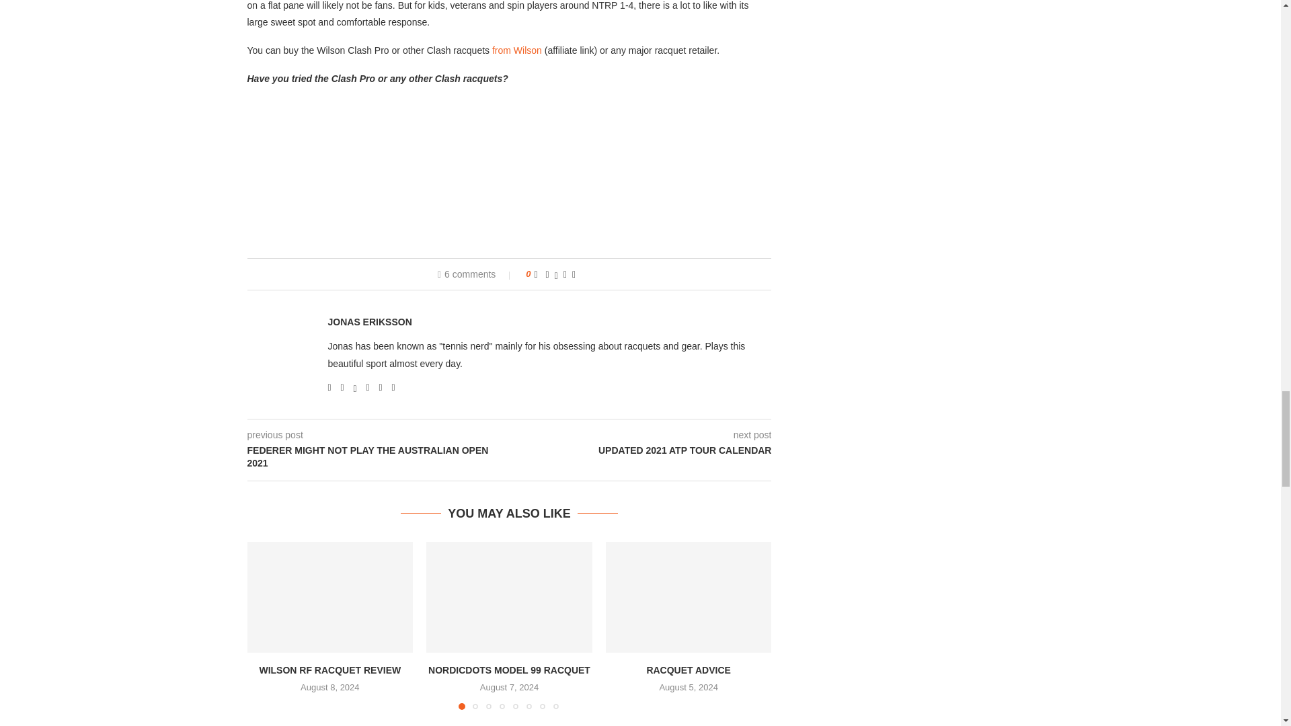  I want to click on Wilson RF Racquet Review, so click(330, 596).